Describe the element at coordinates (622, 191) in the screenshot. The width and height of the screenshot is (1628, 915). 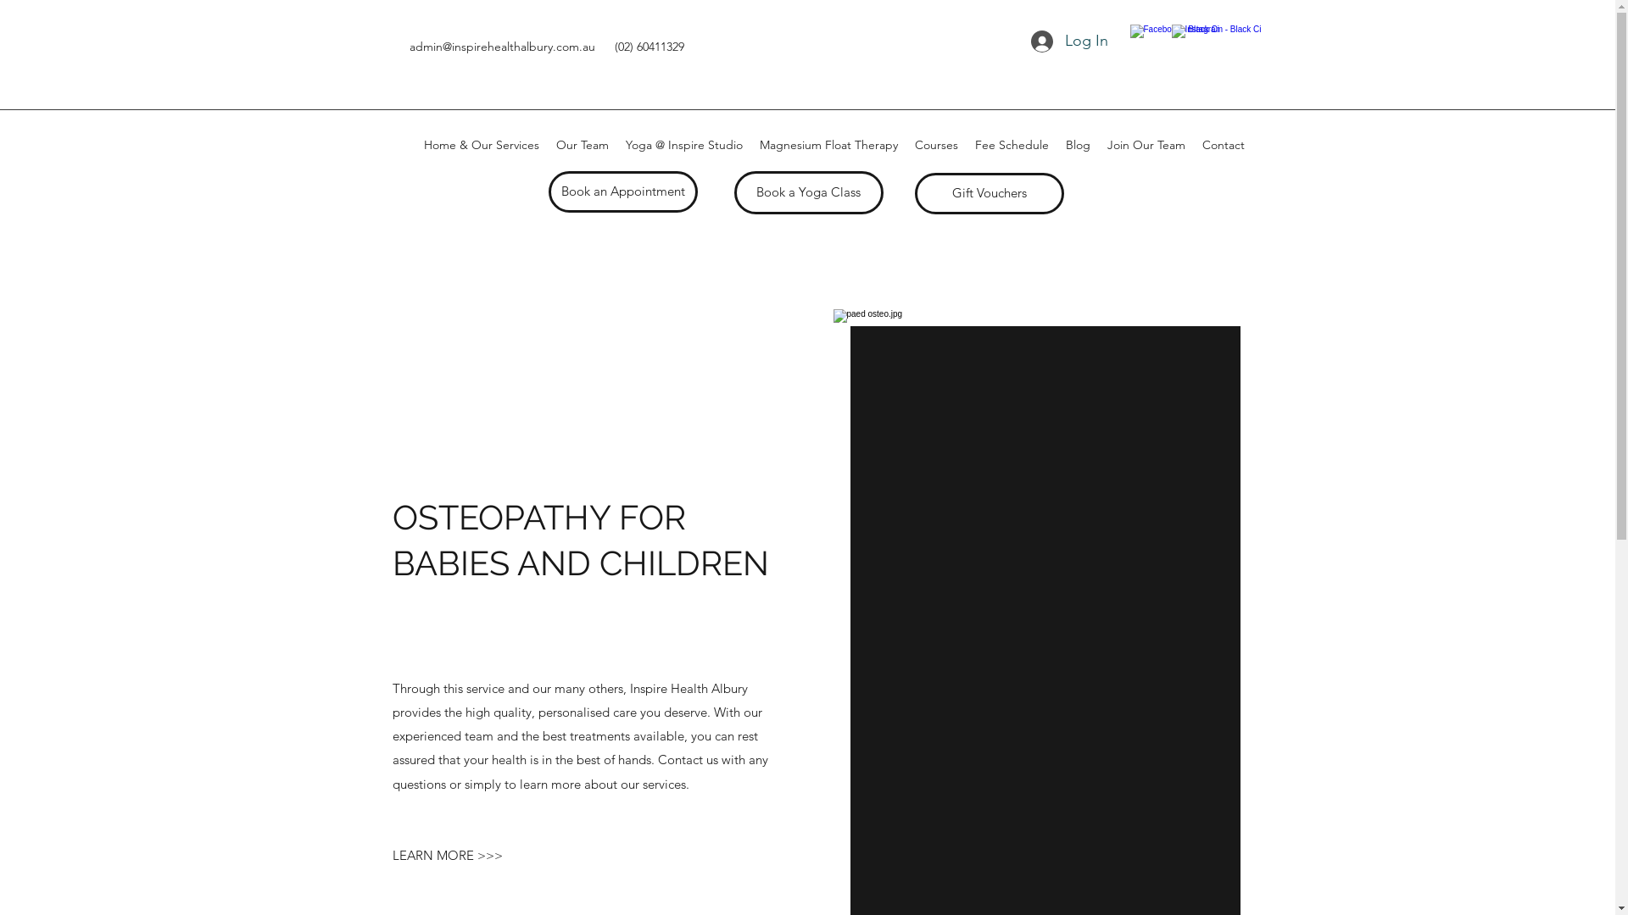
I see `Book an Appointment` at that location.